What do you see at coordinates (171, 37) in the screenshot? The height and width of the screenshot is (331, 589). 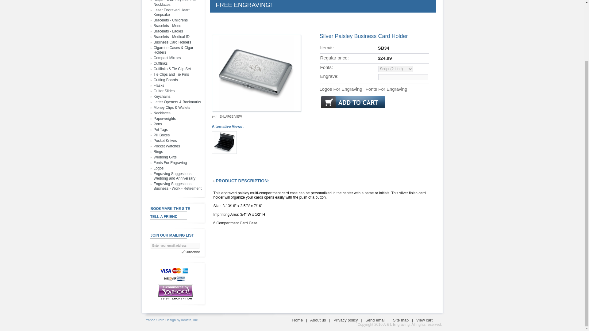 I see `Bracelets - Medical ID` at bounding box center [171, 37].